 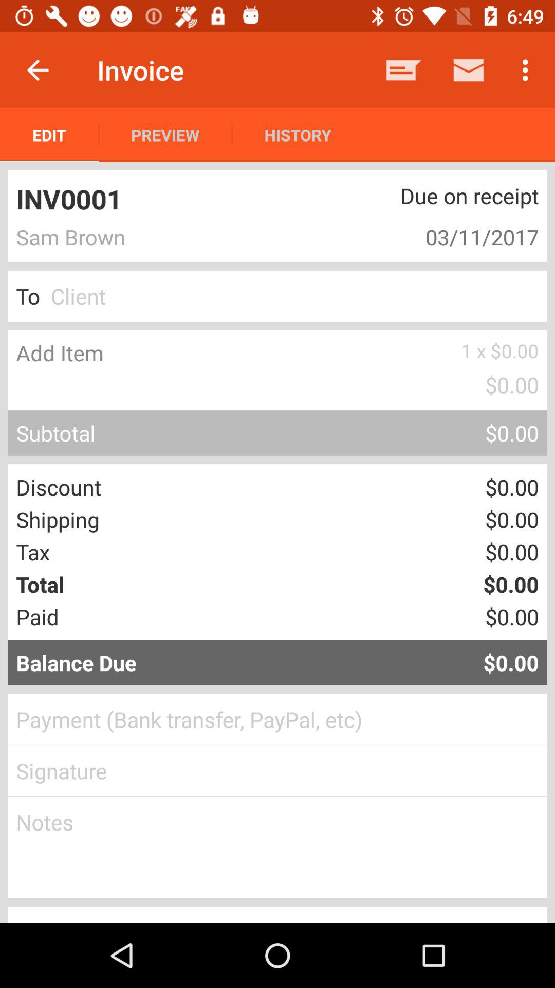 What do you see at coordinates (165, 135) in the screenshot?
I see `turn on app next to the edit app` at bounding box center [165, 135].